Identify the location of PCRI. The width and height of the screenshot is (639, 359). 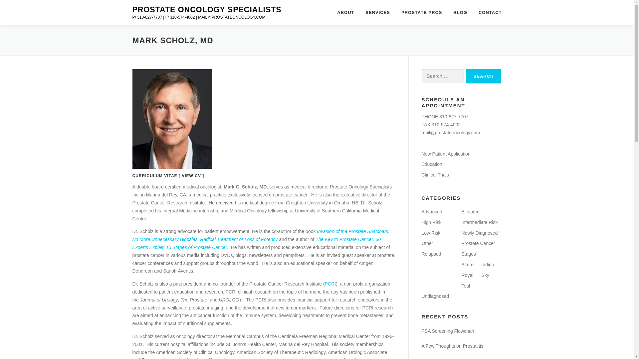
(330, 284).